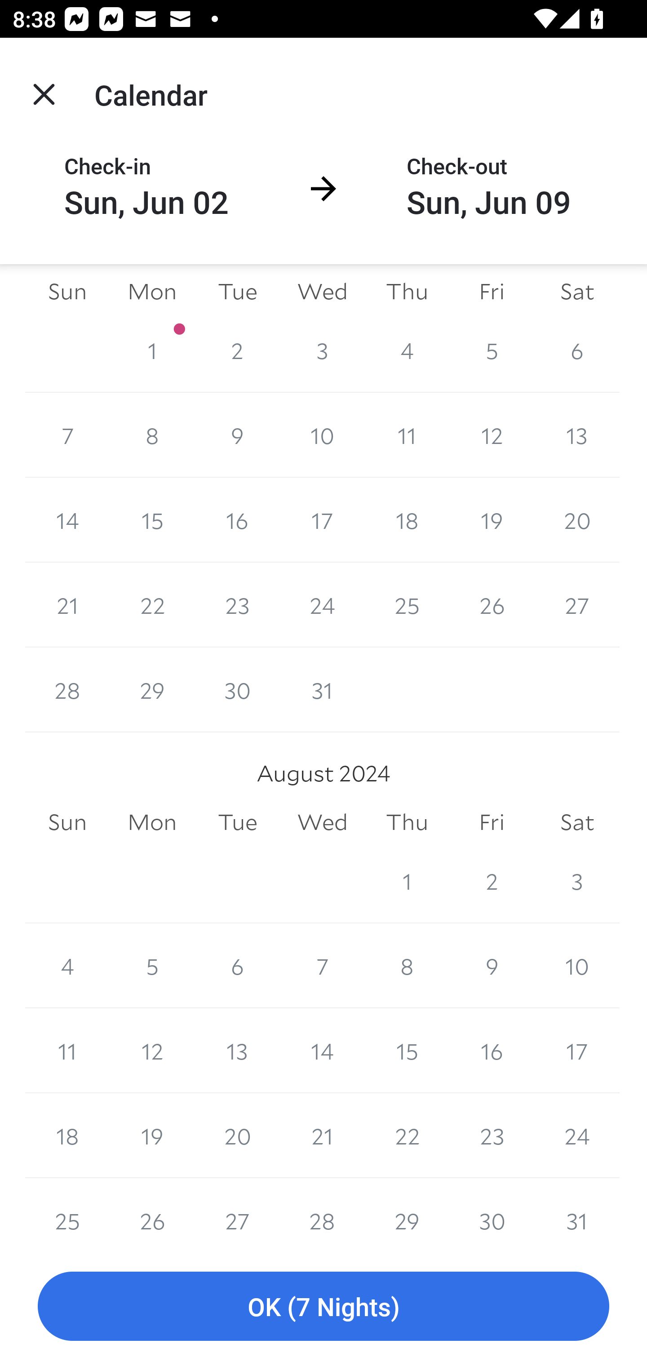 The image size is (647, 1366). What do you see at coordinates (492, 1051) in the screenshot?
I see `16 16 August 2024` at bounding box center [492, 1051].